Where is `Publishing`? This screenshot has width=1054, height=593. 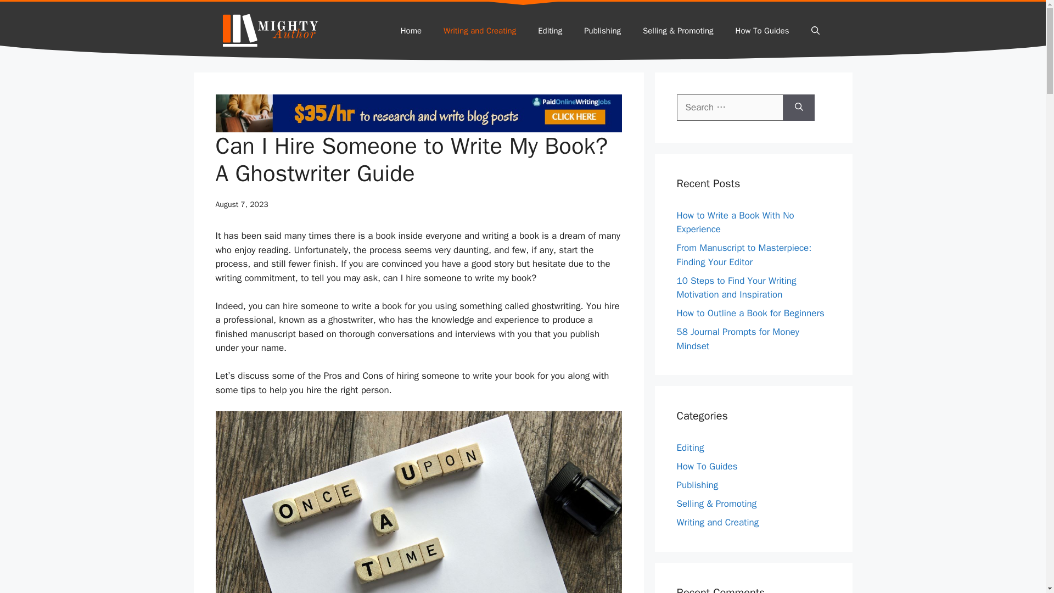
Publishing is located at coordinates (602, 31).